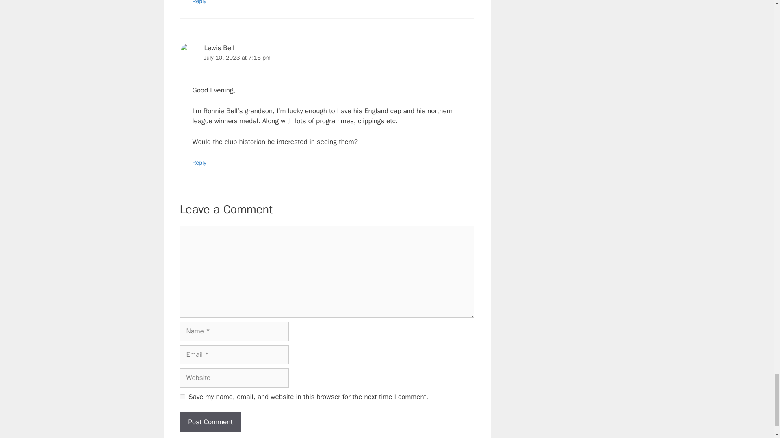 The height and width of the screenshot is (438, 780). What do you see at coordinates (236, 58) in the screenshot?
I see `July 10, 2023 at 7:16 pm` at bounding box center [236, 58].